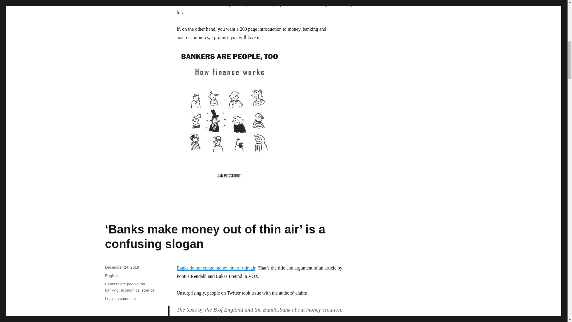 This screenshot has height=322, width=572. What do you see at coordinates (148, 290) in the screenshot?
I see `science` at bounding box center [148, 290].